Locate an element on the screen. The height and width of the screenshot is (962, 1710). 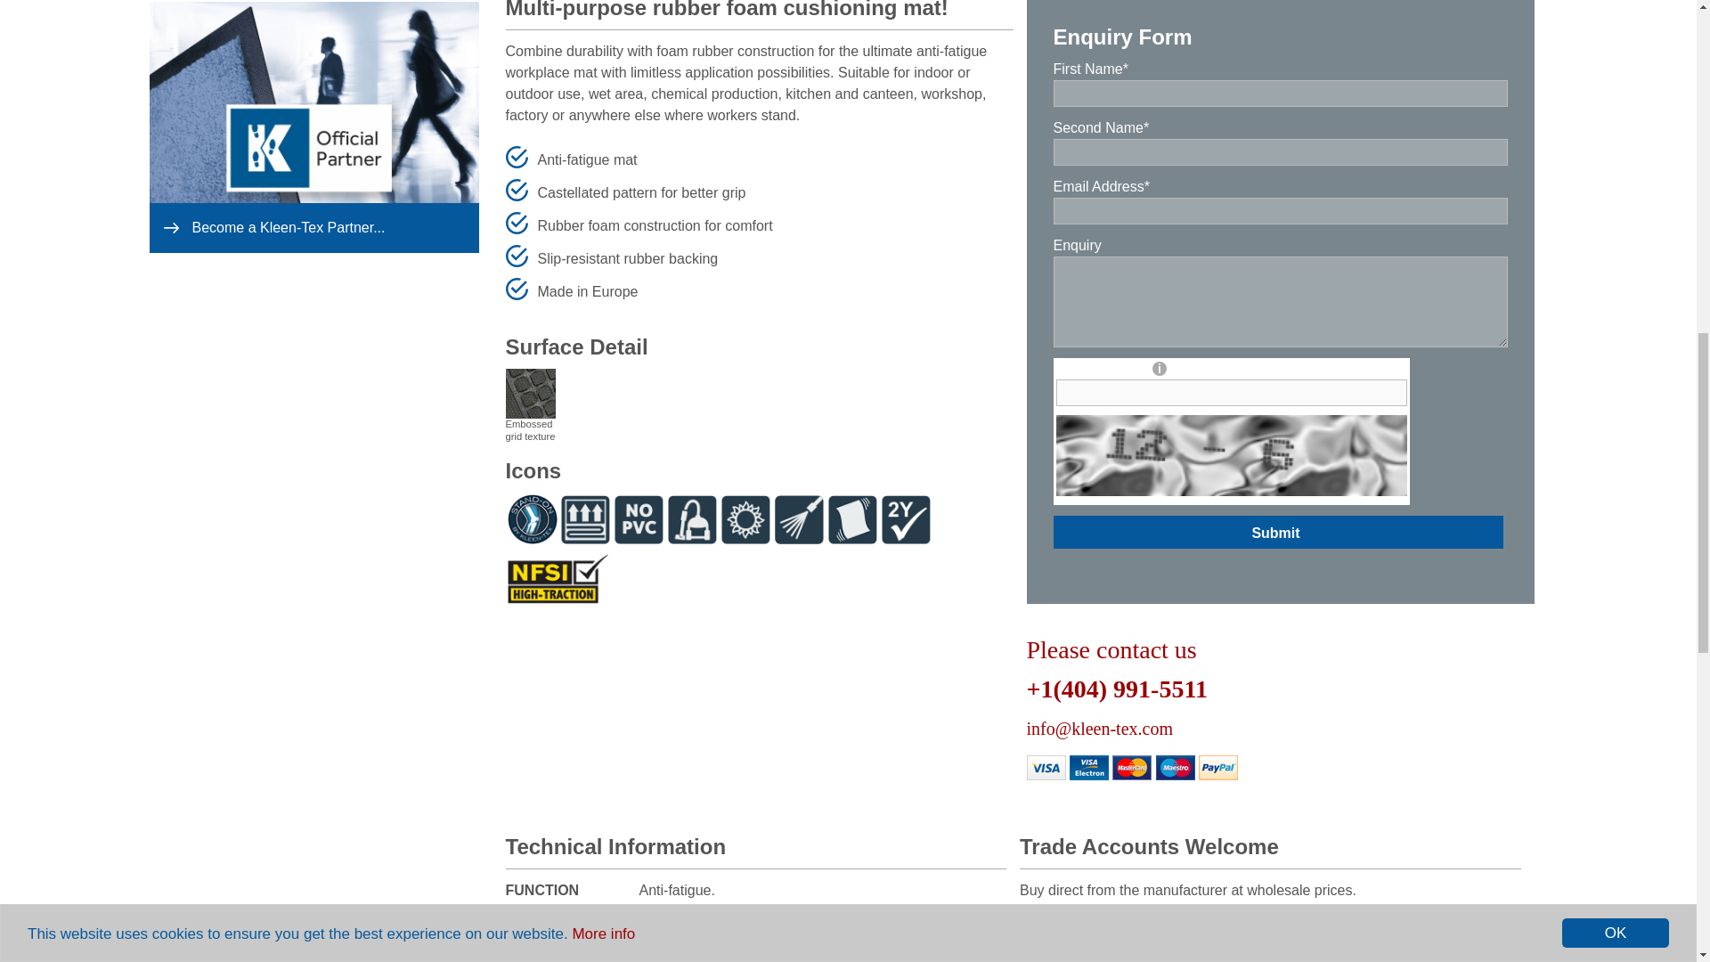
PVC free is located at coordinates (639, 518).